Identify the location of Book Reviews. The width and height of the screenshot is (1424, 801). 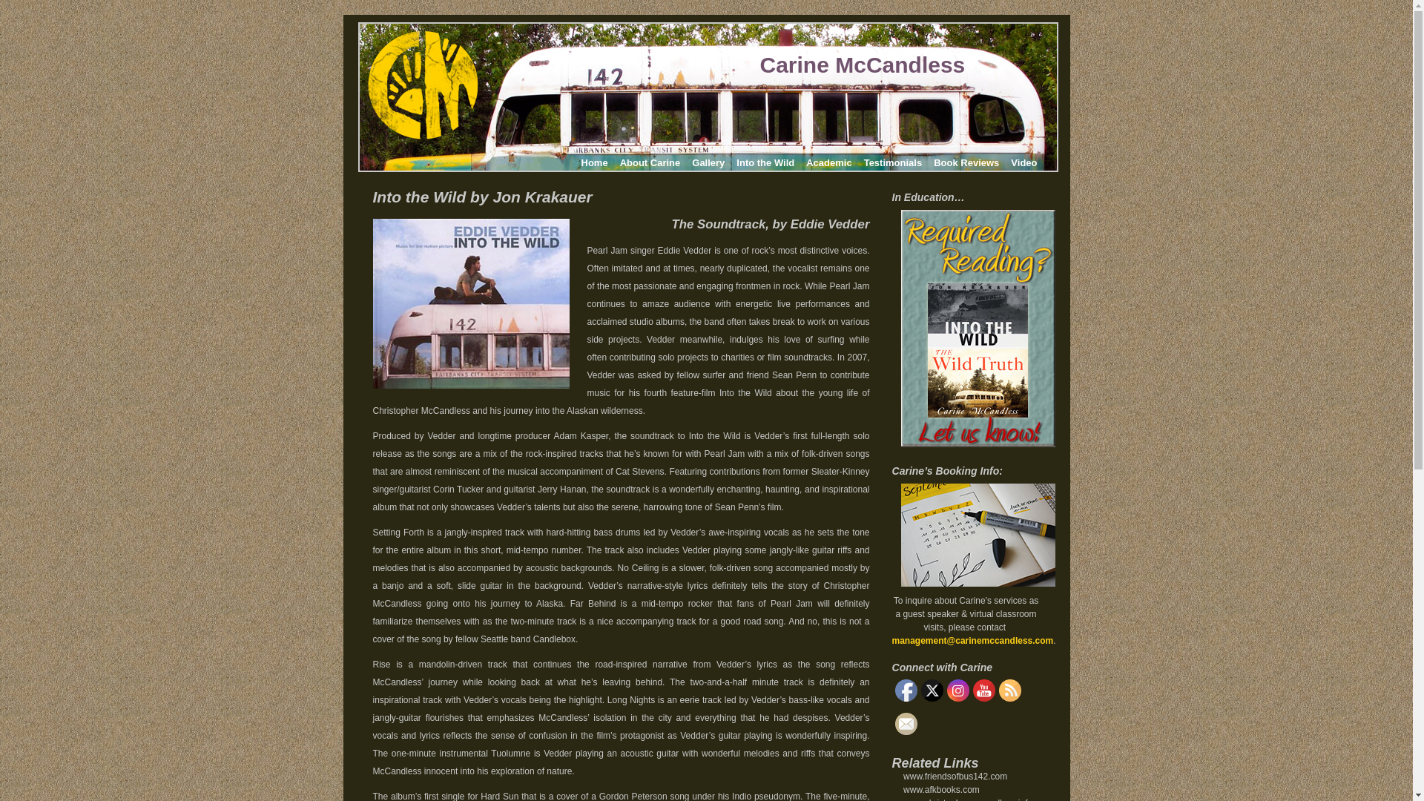
(966, 162).